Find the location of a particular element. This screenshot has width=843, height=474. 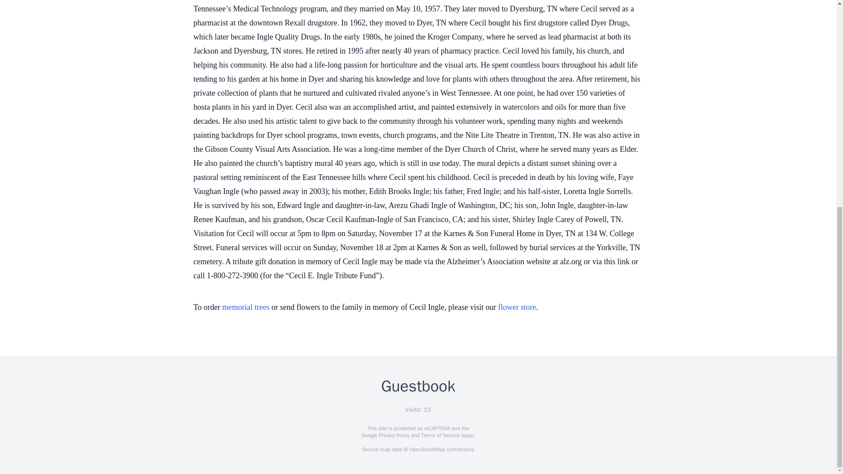

Terms of Service is located at coordinates (440, 435).